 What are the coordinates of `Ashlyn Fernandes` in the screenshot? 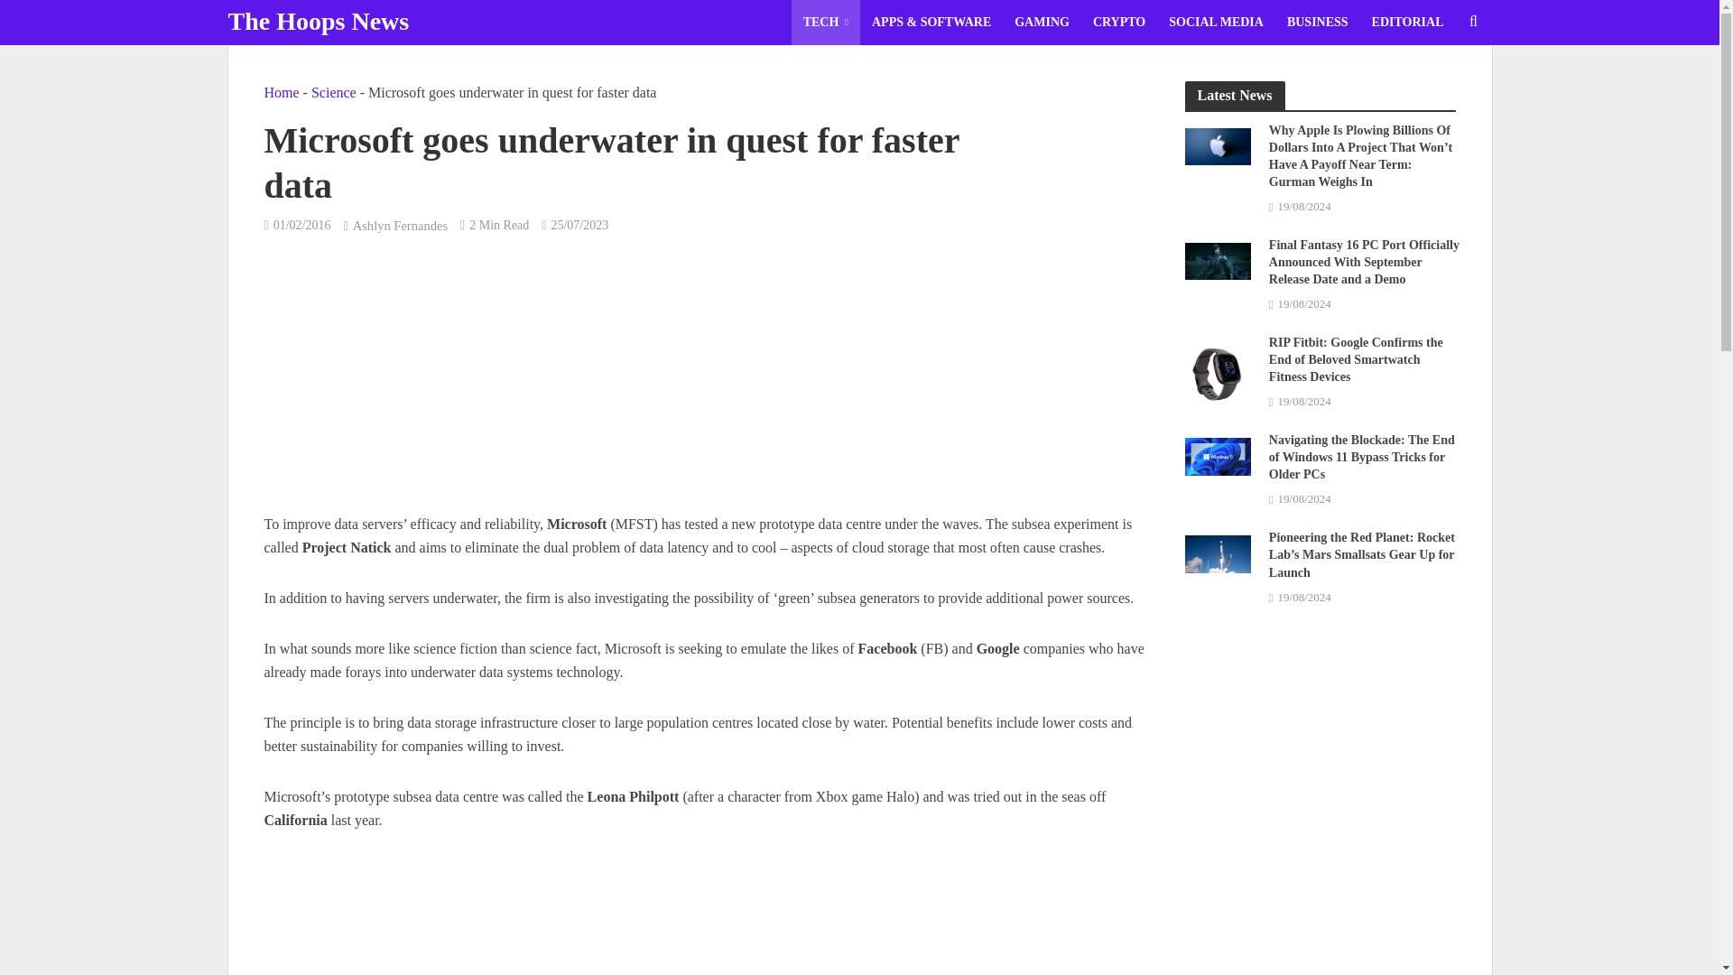 It's located at (400, 227).